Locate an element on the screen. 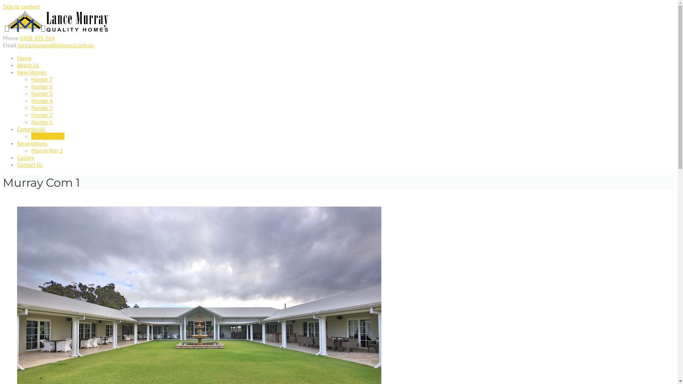  Commercial is located at coordinates (31, 129).